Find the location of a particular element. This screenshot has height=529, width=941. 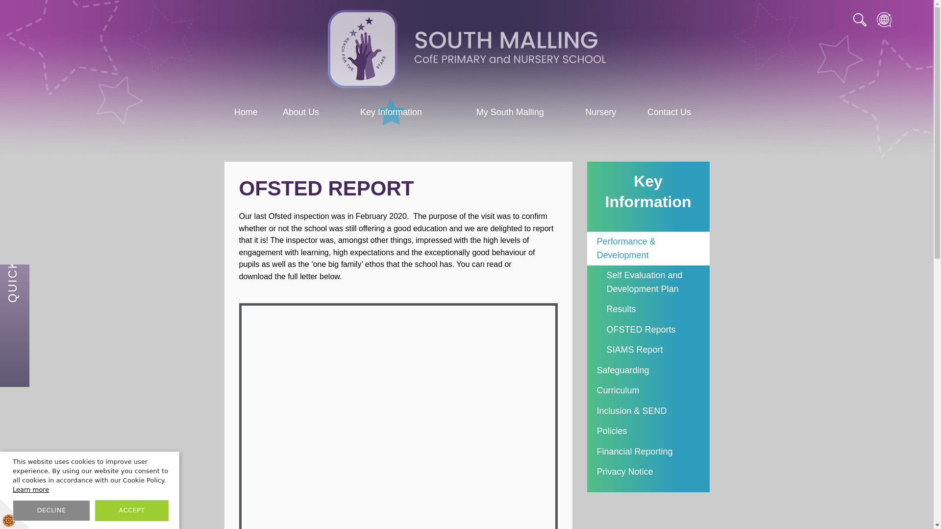

About Us is located at coordinates (300, 112).